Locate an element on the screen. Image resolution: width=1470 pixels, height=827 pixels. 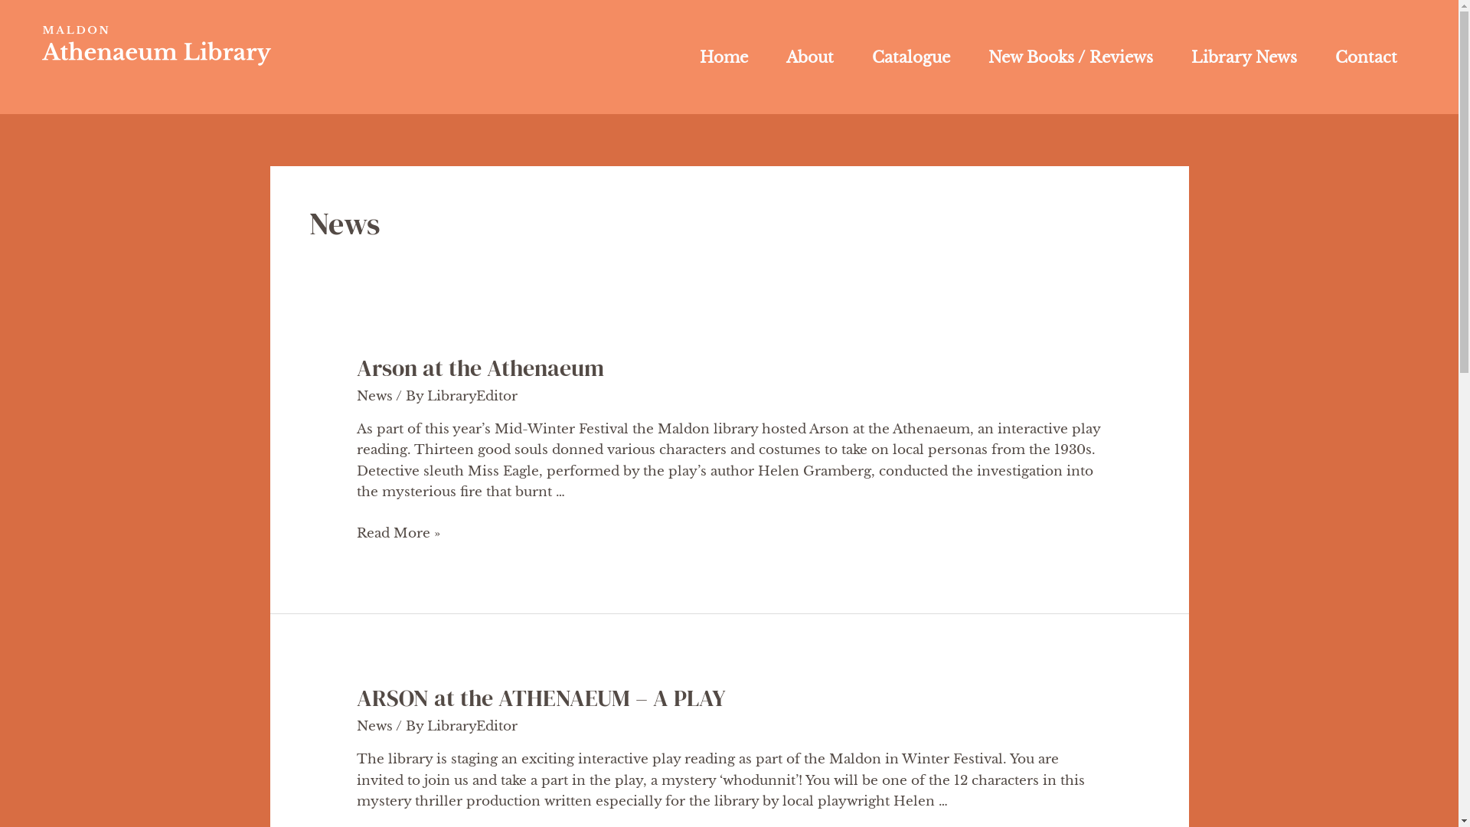
Arson at the Athenaeum is located at coordinates (481, 368).